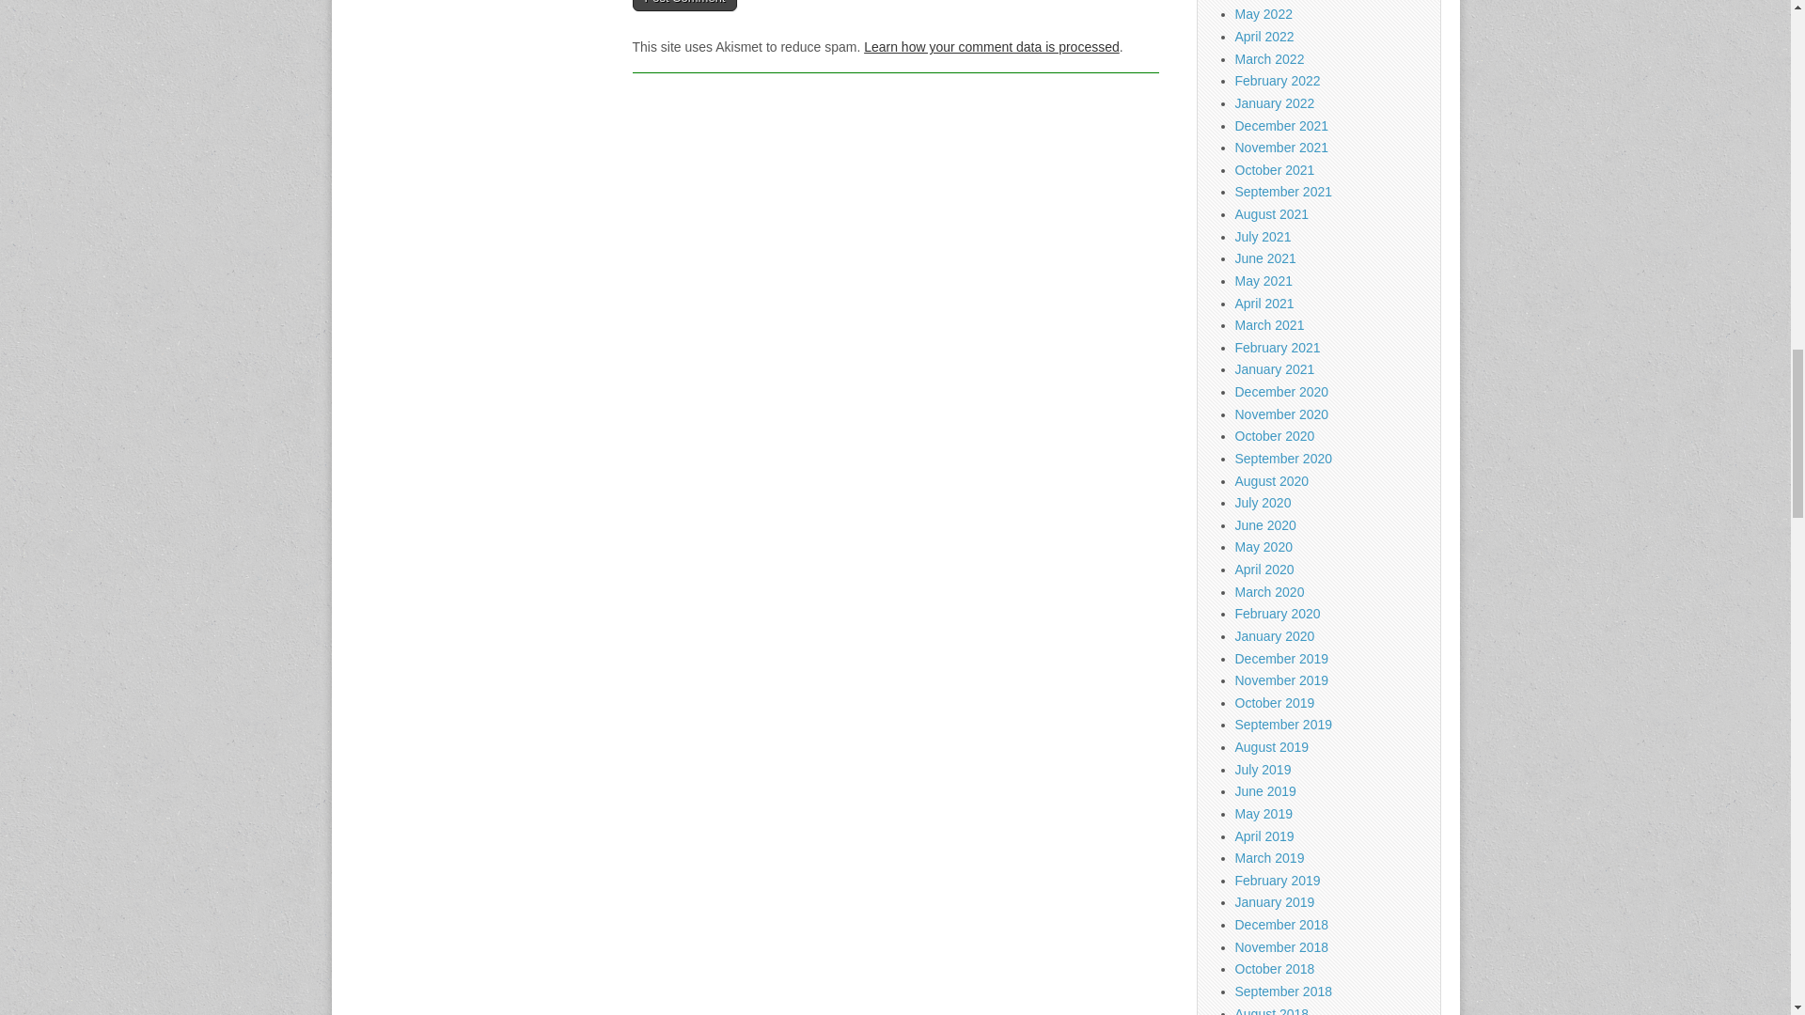  Describe the element at coordinates (684, 6) in the screenshot. I see `Post Comment` at that location.